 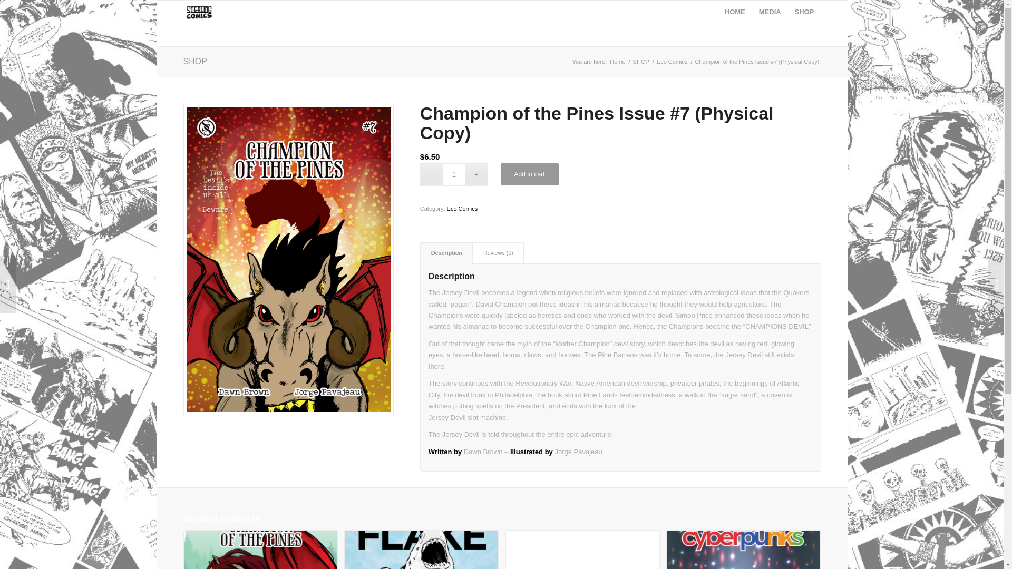 I want to click on Home, so click(x=617, y=62).